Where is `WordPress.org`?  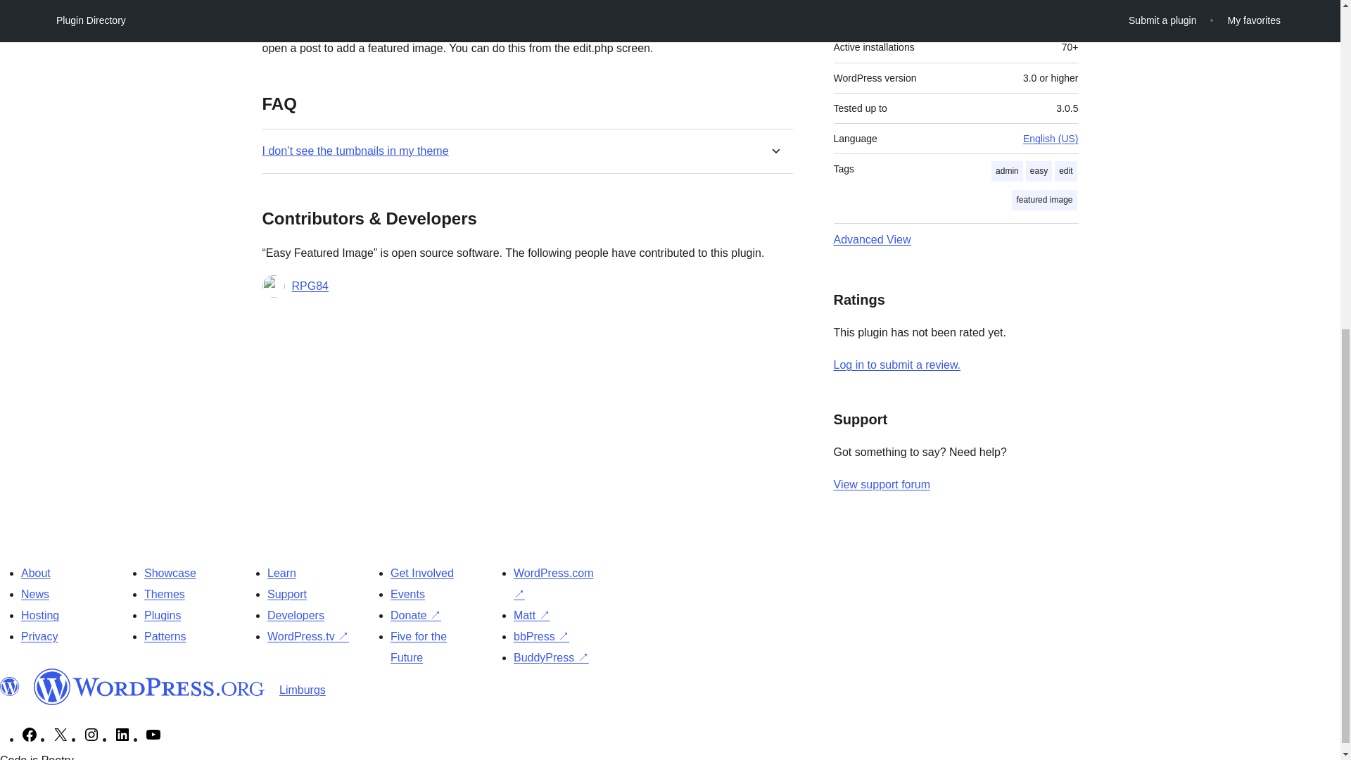
WordPress.org is located at coordinates (149, 687).